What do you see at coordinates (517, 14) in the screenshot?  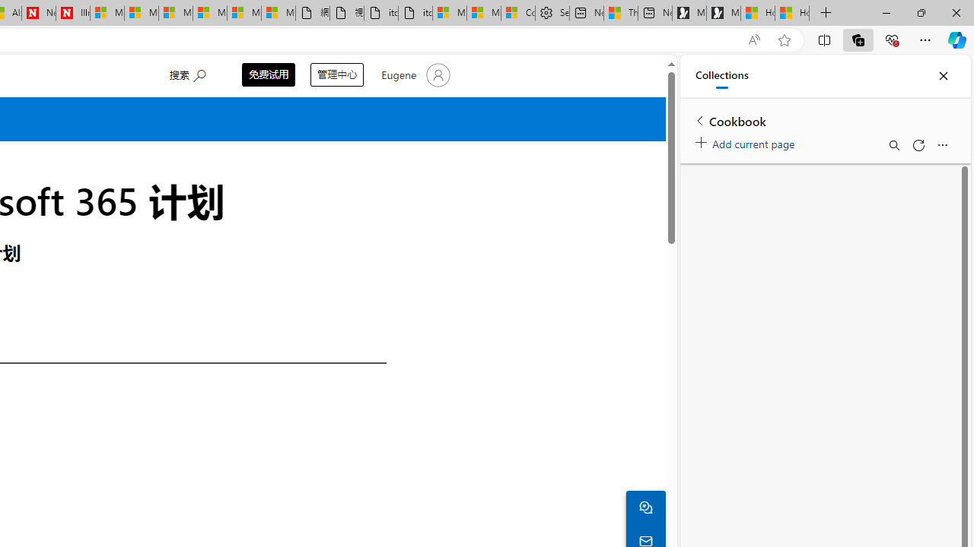 I see `Consumer Health Data Privacy Policy` at bounding box center [517, 14].